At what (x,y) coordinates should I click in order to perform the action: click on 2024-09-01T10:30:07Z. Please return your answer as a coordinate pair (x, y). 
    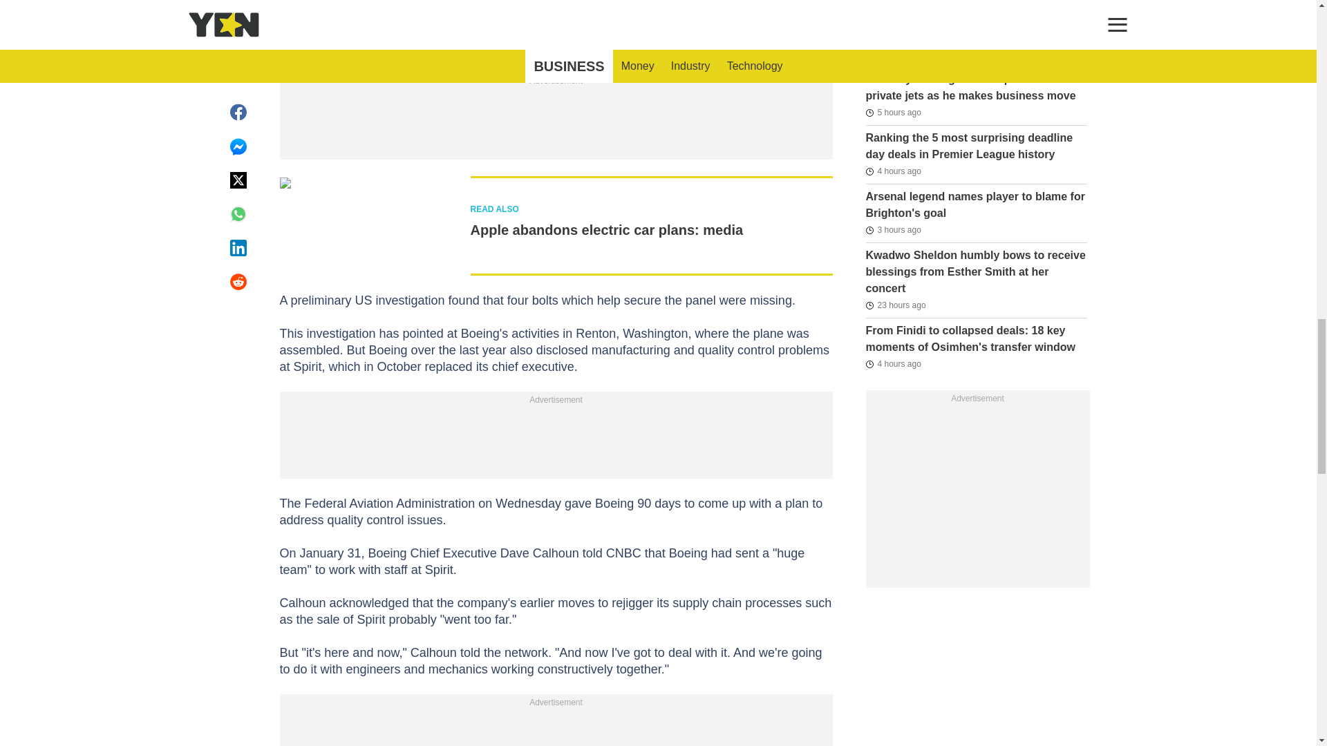
    Looking at the image, I should click on (893, 229).